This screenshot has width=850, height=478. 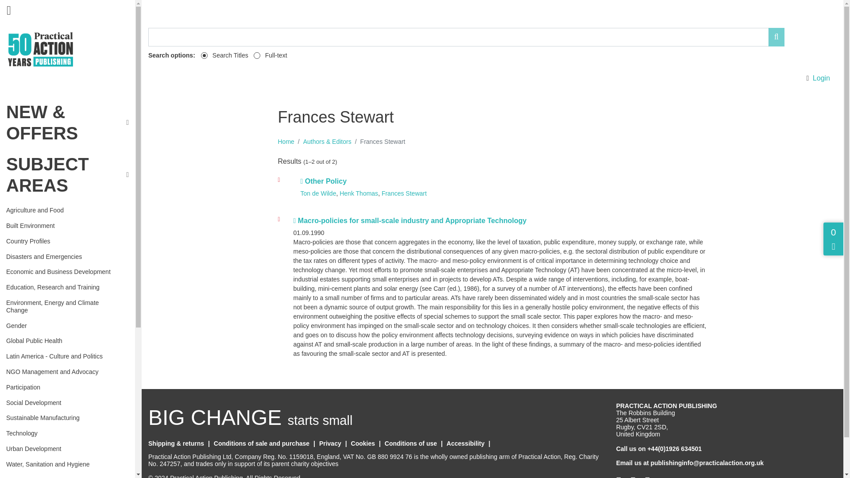 I want to click on NGO Management and Advocacy, so click(x=64, y=372).